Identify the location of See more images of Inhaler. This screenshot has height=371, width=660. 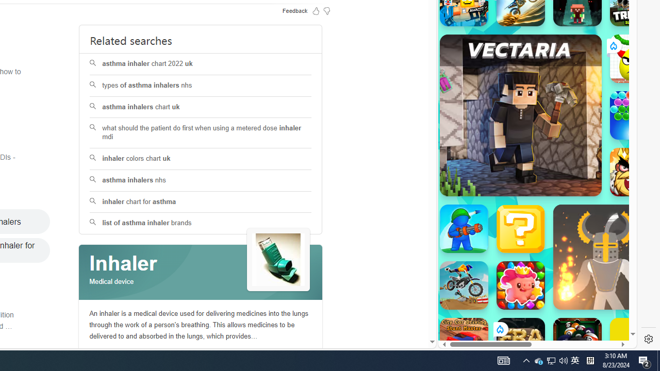
(278, 260).